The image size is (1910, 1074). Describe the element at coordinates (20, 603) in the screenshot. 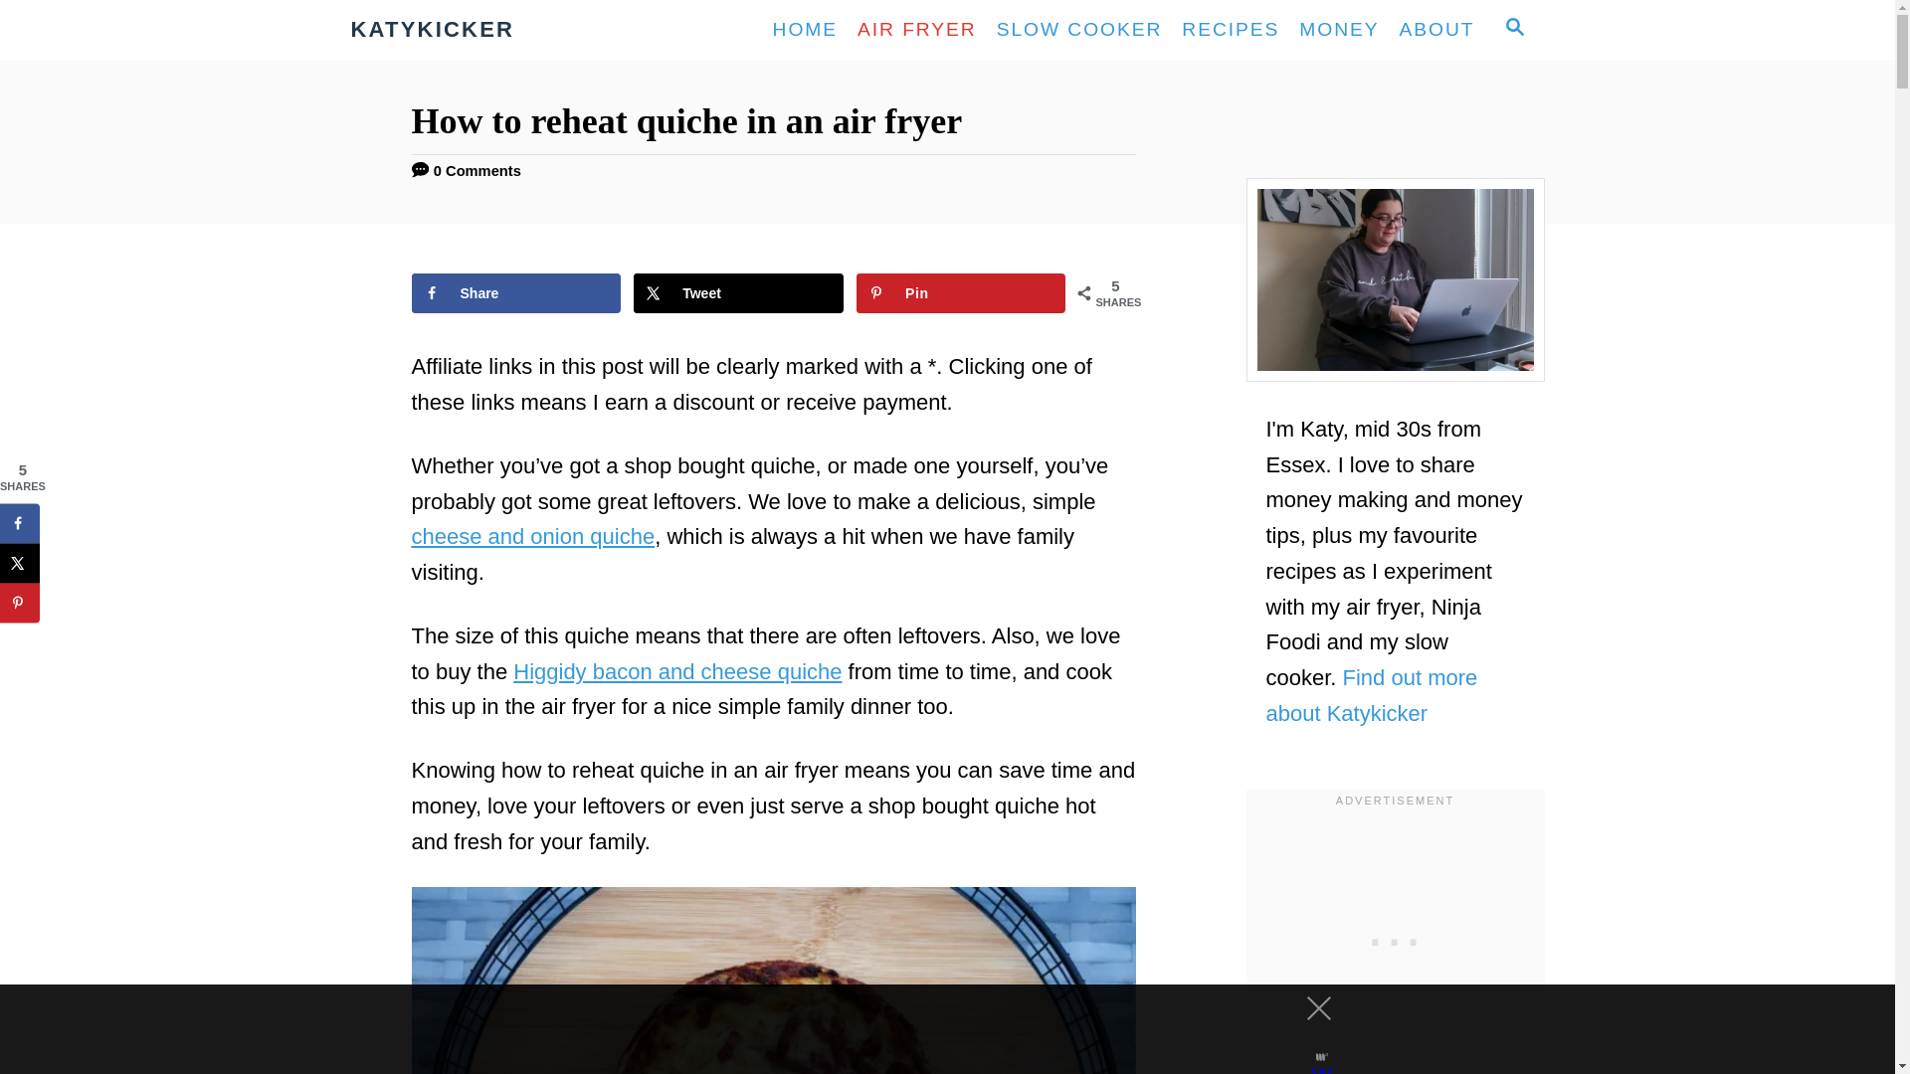

I see `Save to Pinterest` at that location.